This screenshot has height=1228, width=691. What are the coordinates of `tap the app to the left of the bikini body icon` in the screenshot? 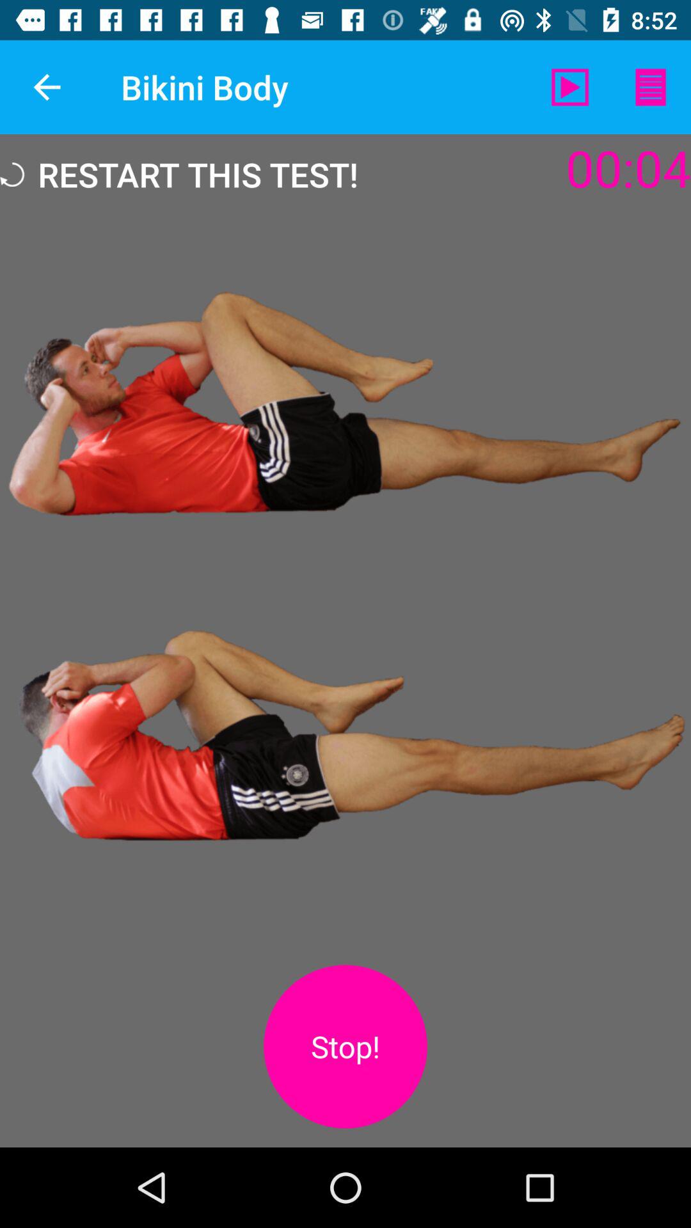 It's located at (47, 87).